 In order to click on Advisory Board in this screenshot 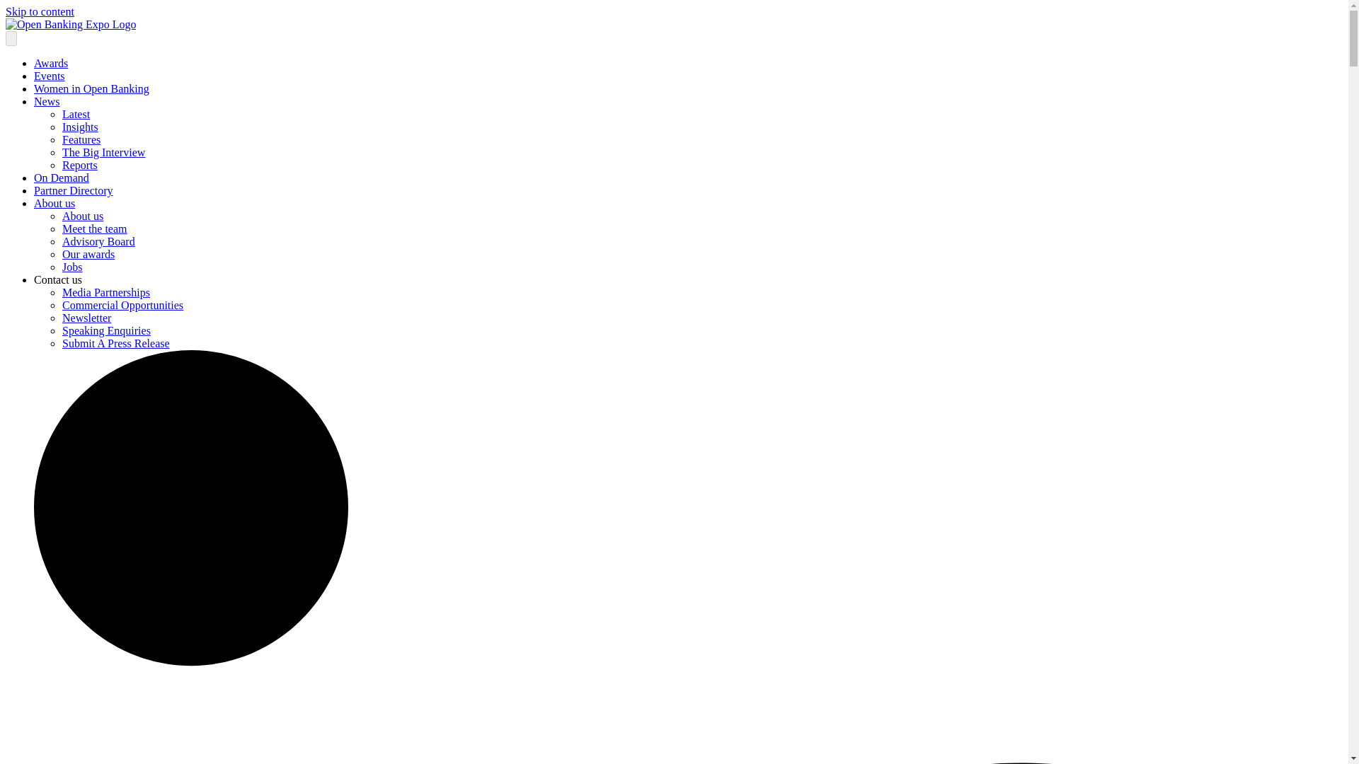, I will do `click(98, 241)`.